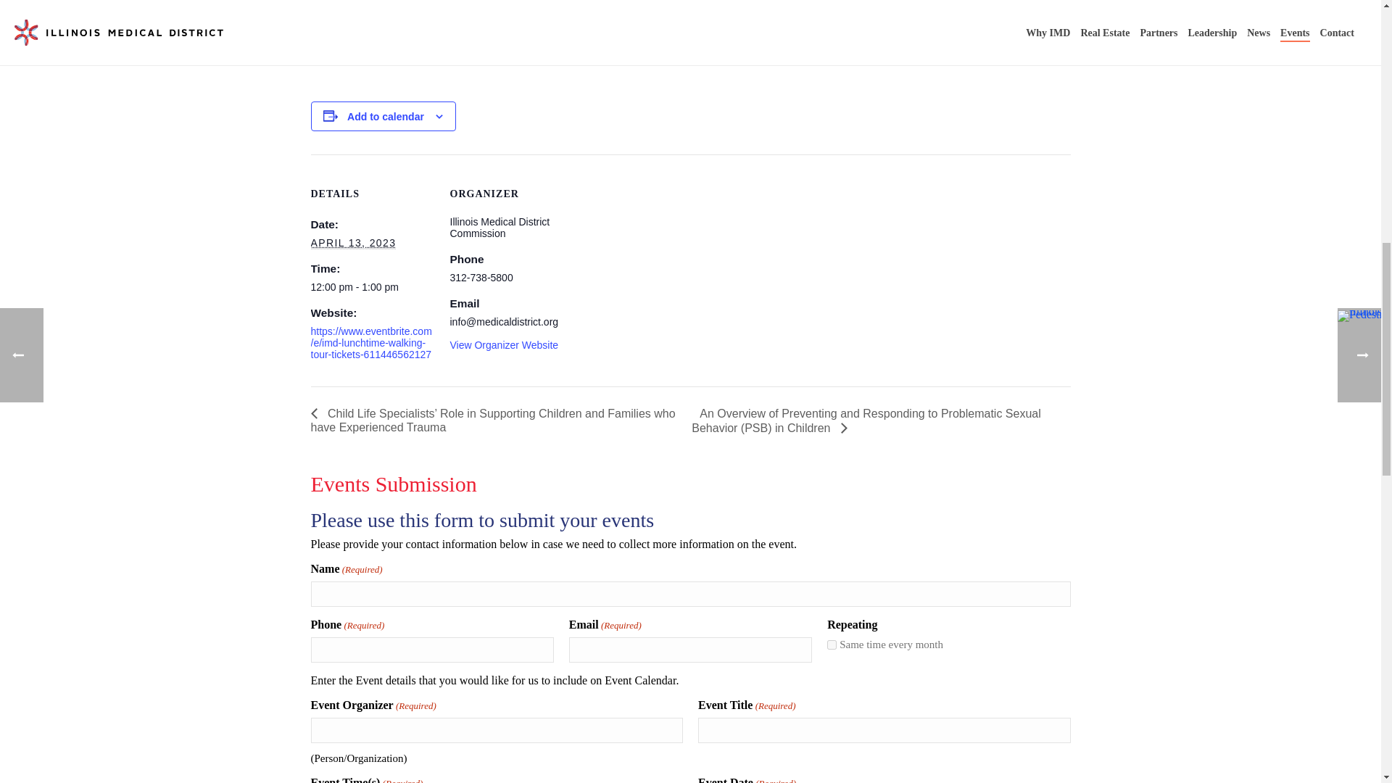 This screenshot has width=1392, height=783. What do you see at coordinates (831, 644) in the screenshot?
I see `Same time every month` at bounding box center [831, 644].